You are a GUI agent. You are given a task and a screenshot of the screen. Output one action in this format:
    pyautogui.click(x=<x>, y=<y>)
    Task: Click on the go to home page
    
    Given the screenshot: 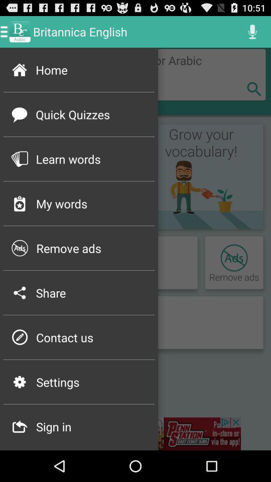 What is the action you would take?
    pyautogui.click(x=134, y=74)
    